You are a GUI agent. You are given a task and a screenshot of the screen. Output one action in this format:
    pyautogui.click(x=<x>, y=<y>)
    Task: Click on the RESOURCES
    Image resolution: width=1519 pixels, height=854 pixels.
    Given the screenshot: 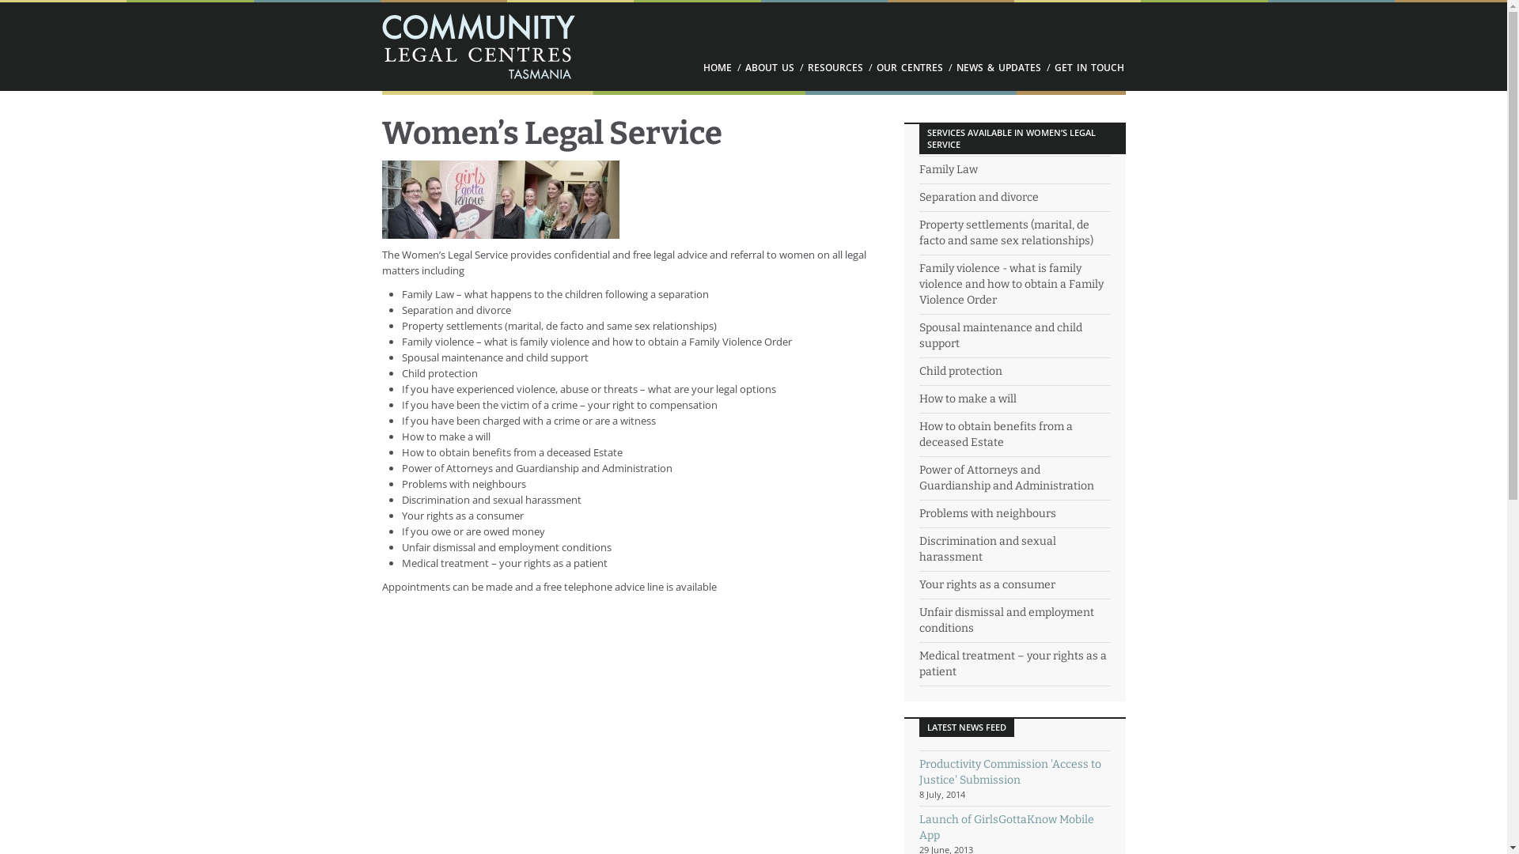 What is the action you would take?
    pyautogui.click(x=835, y=68)
    